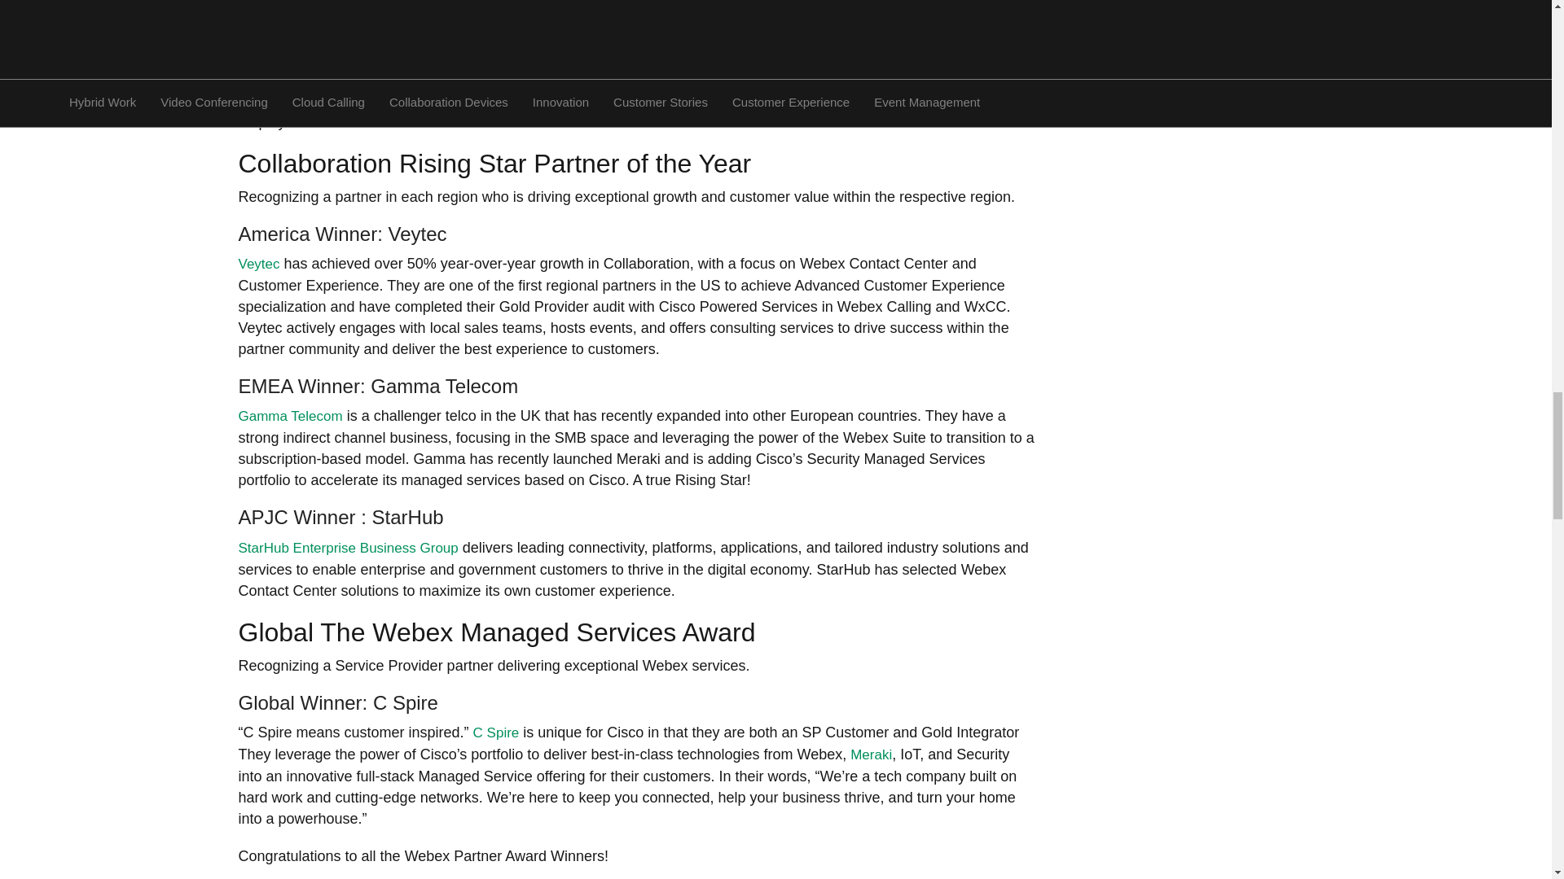 The width and height of the screenshot is (1564, 879). Describe the element at coordinates (496, 732) in the screenshot. I see `C Spire` at that location.